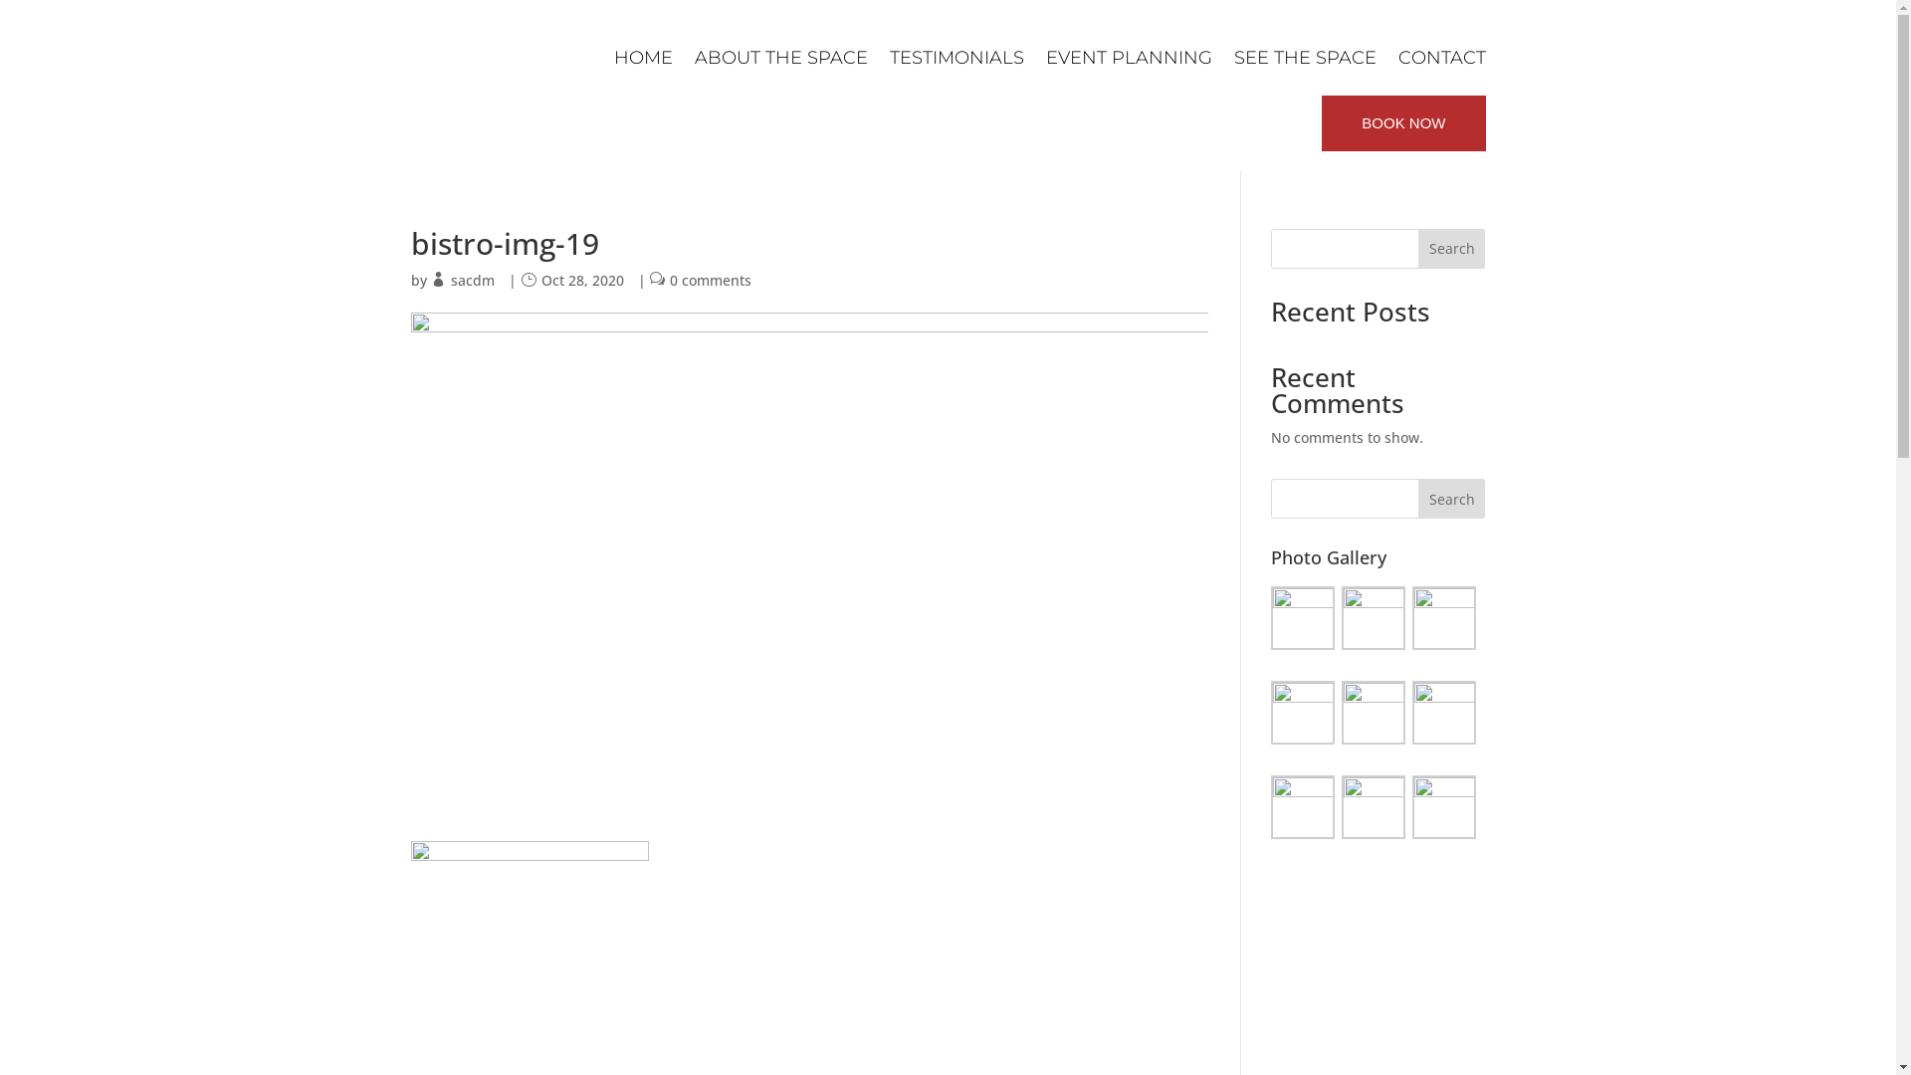  Describe the element at coordinates (781, 58) in the screenshot. I see `ABOUT THE SPACE` at that location.